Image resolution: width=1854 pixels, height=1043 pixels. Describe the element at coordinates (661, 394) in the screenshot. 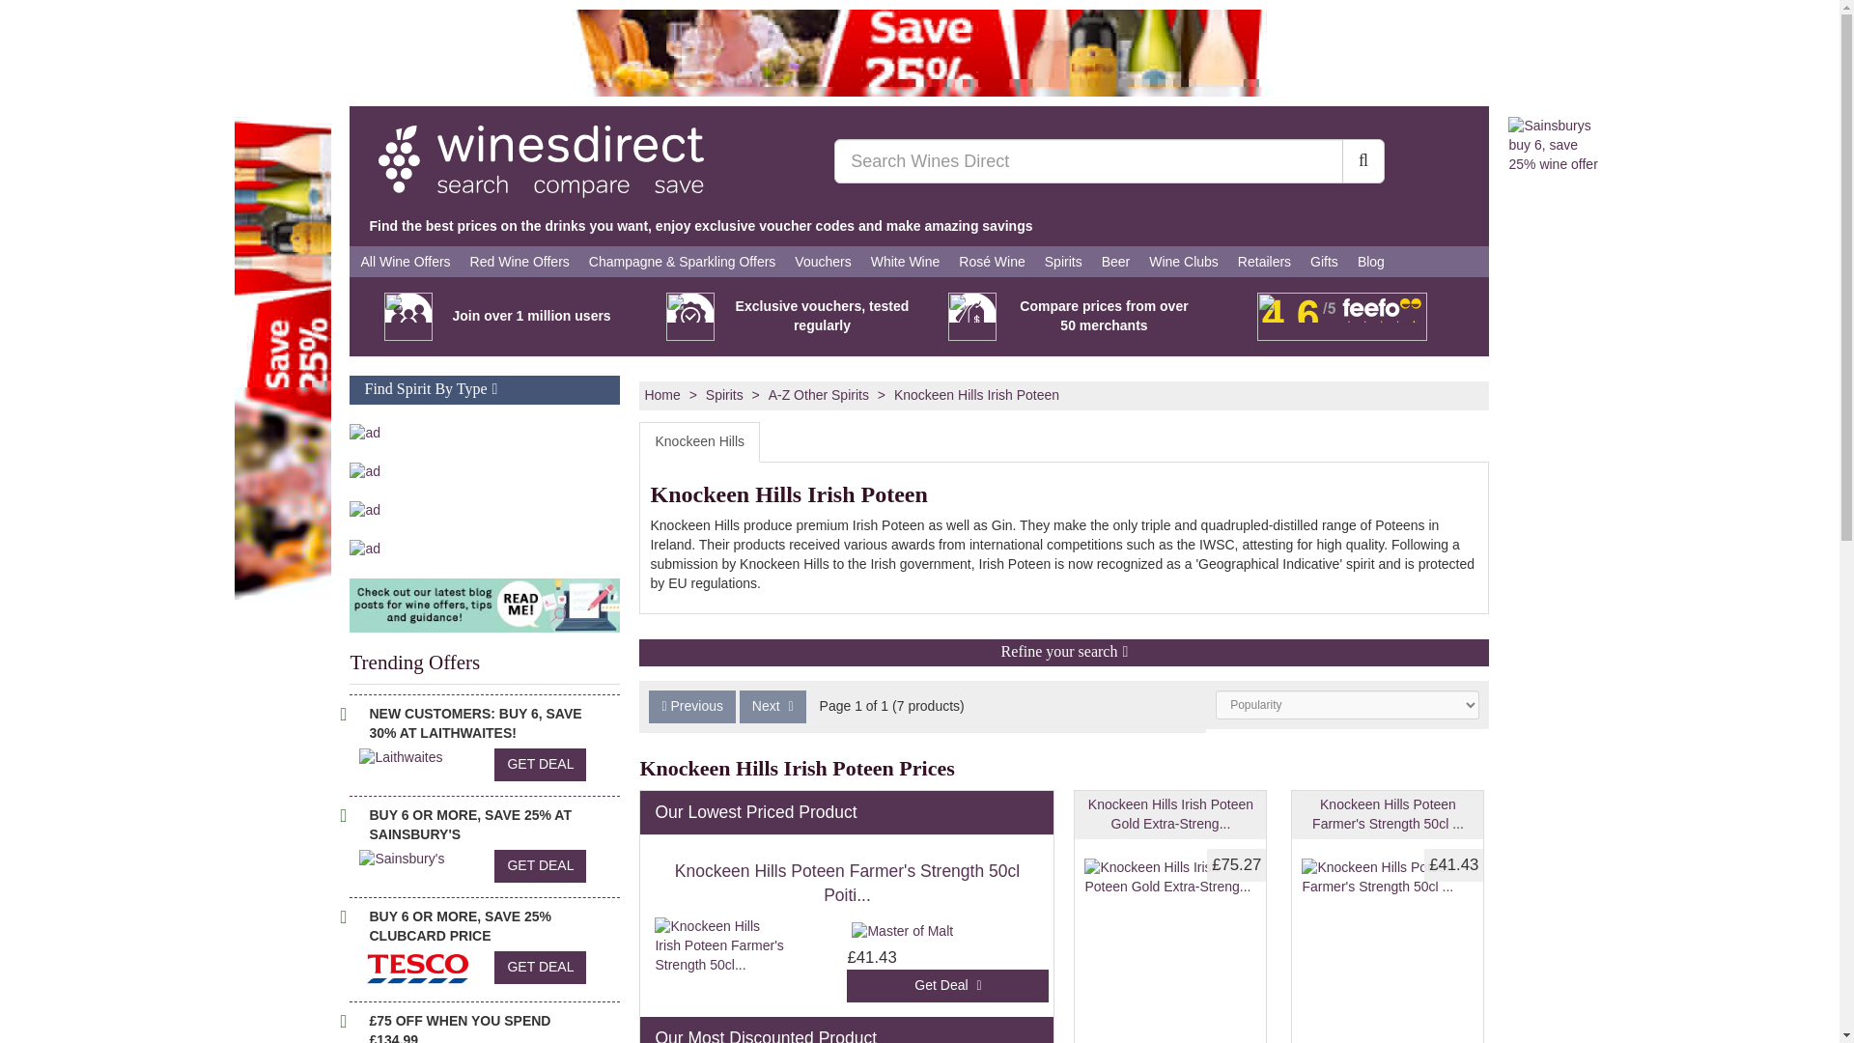

I see `Home` at that location.